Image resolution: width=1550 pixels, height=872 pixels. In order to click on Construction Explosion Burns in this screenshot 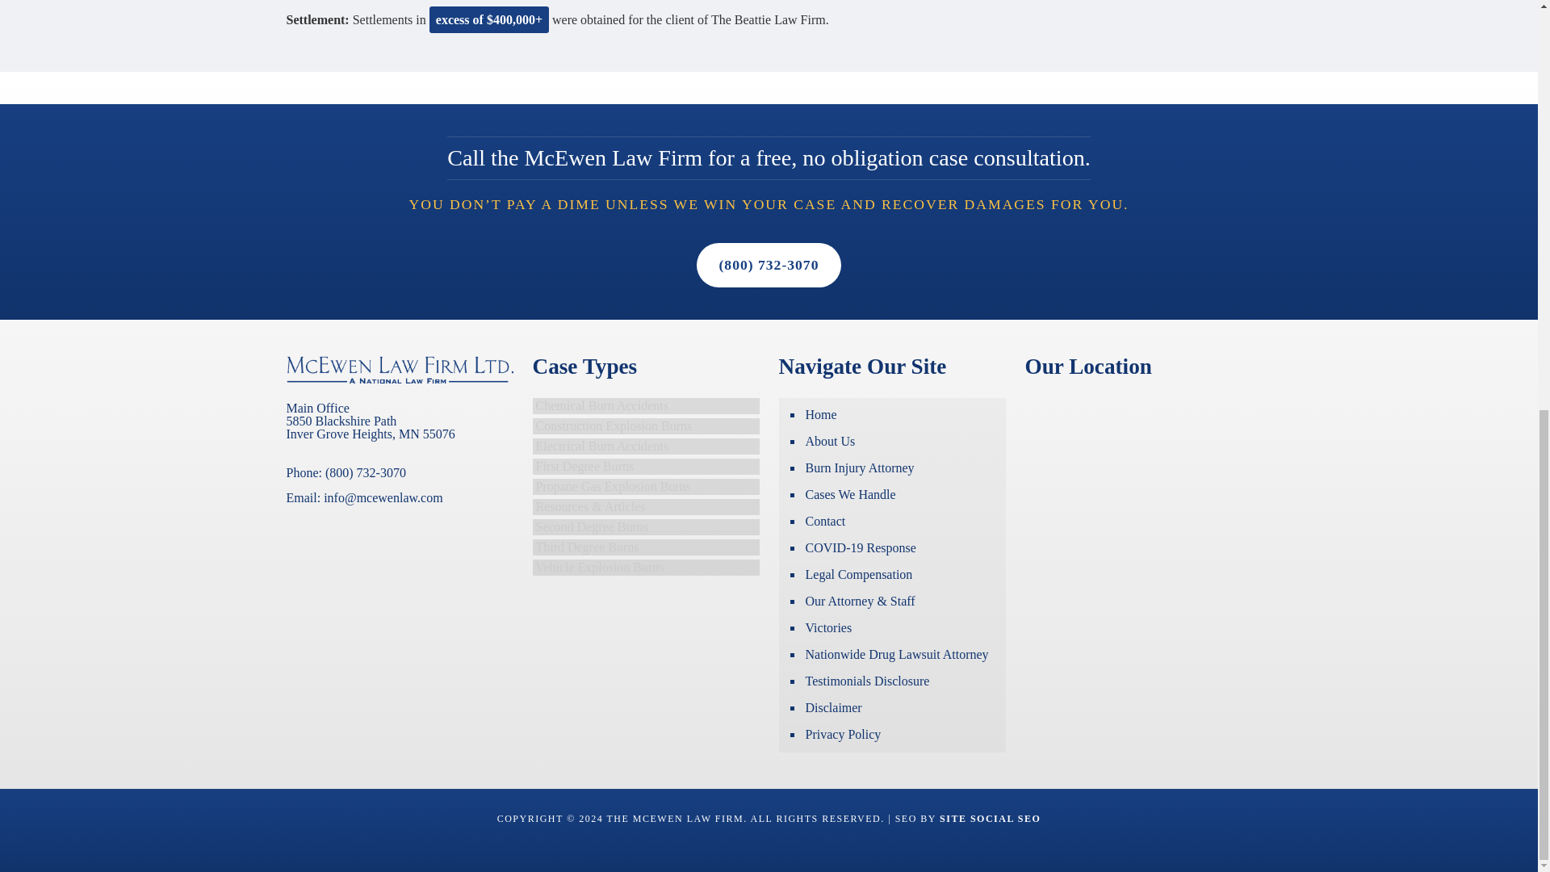, I will do `click(646, 426)`.